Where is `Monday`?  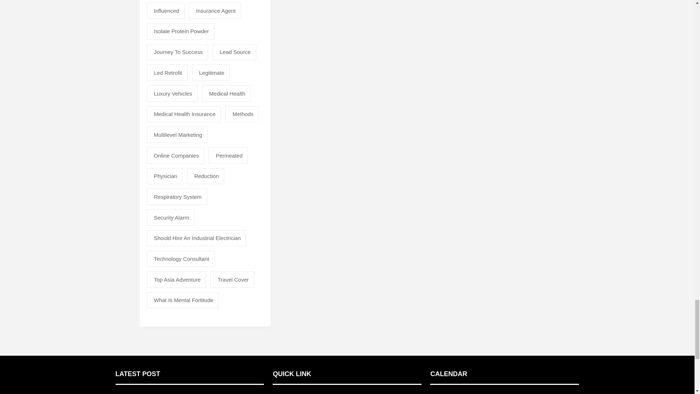 Monday is located at coordinates (441, 393).